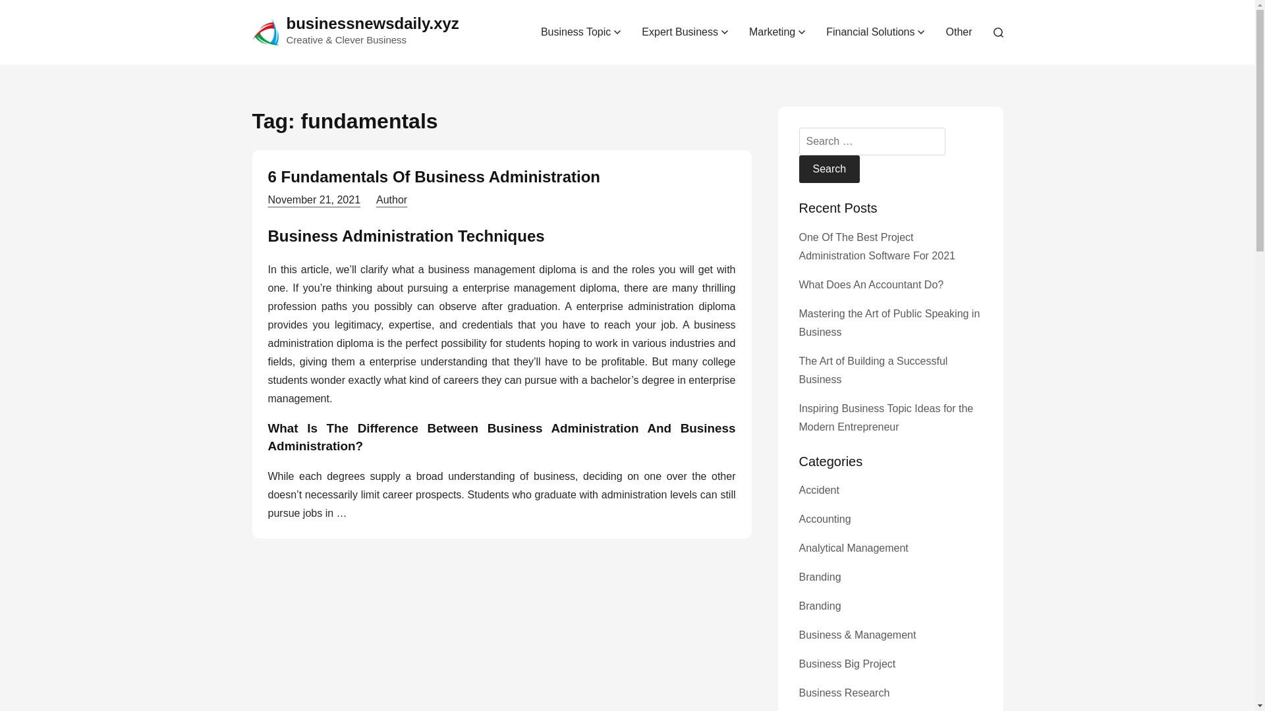 Image resolution: width=1265 pixels, height=711 pixels. I want to click on Expert Business, so click(685, 32).